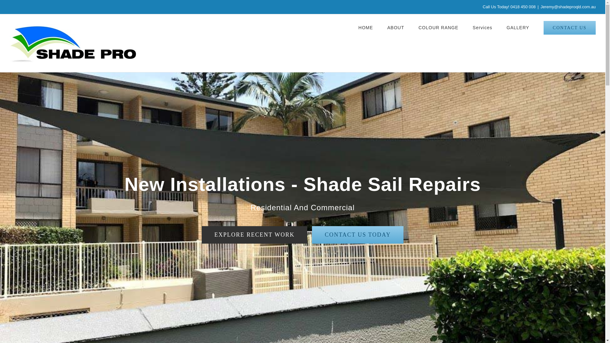 The height and width of the screenshot is (343, 610). Describe the element at coordinates (438, 27) in the screenshot. I see `COLOUR RANGE` at that location.